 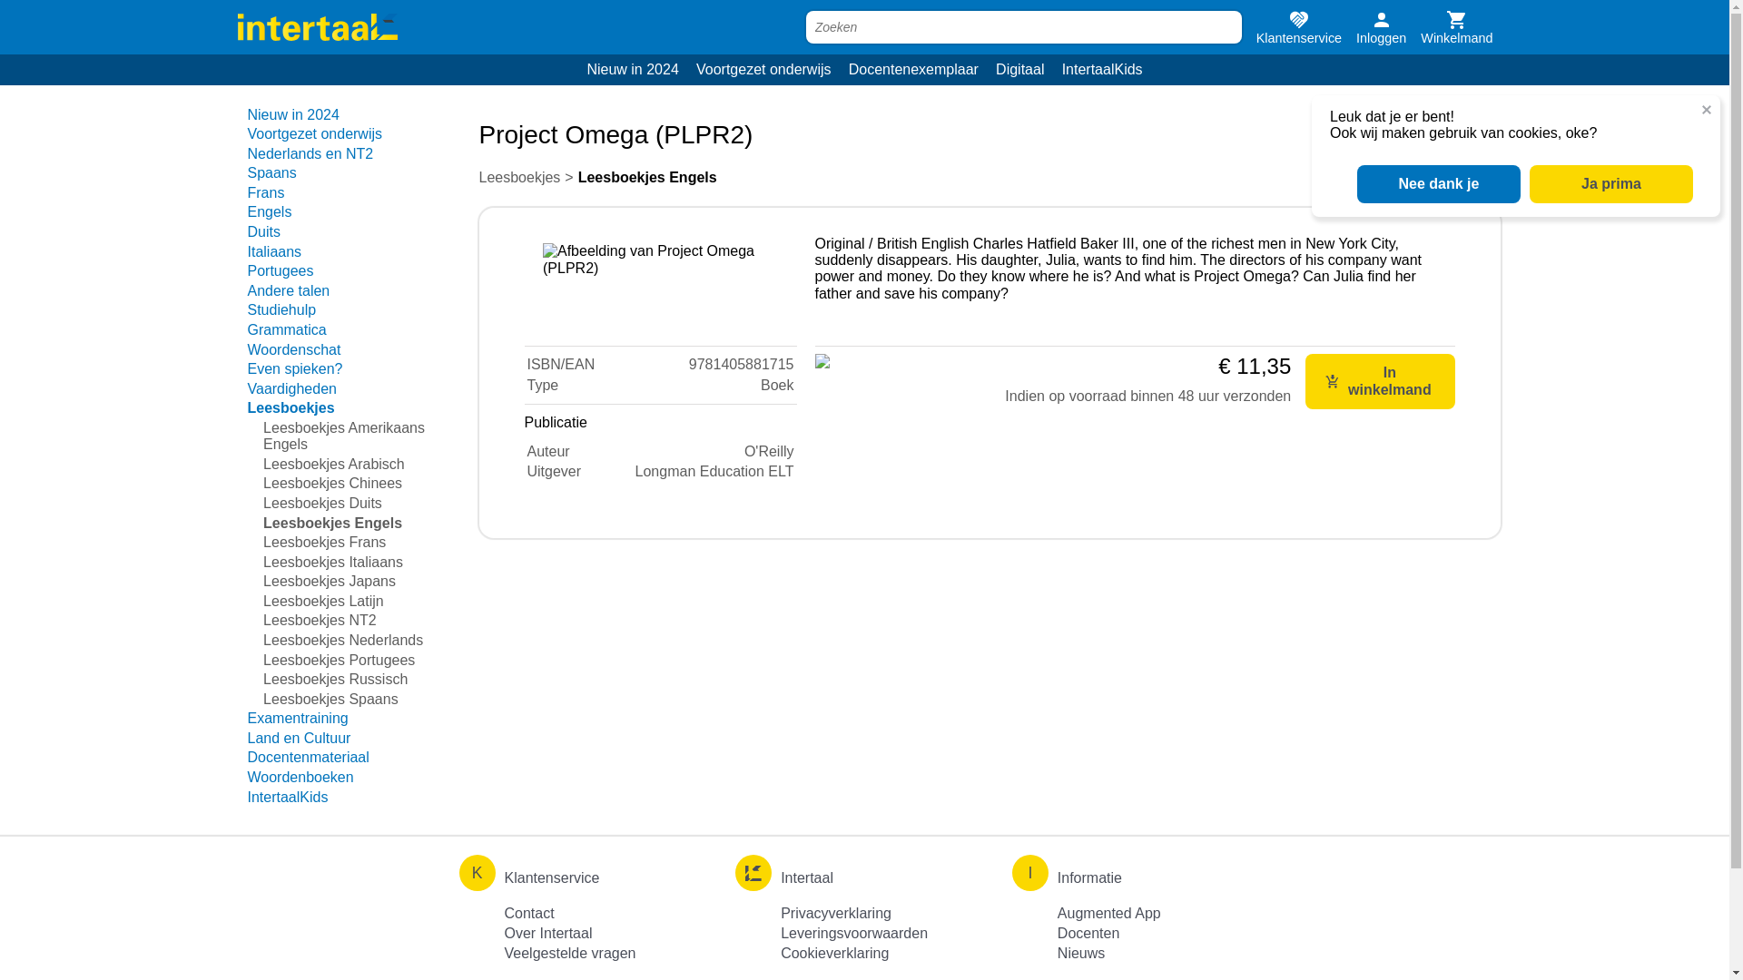 I want to click on Woordenschat, so click(x=293, y=349).